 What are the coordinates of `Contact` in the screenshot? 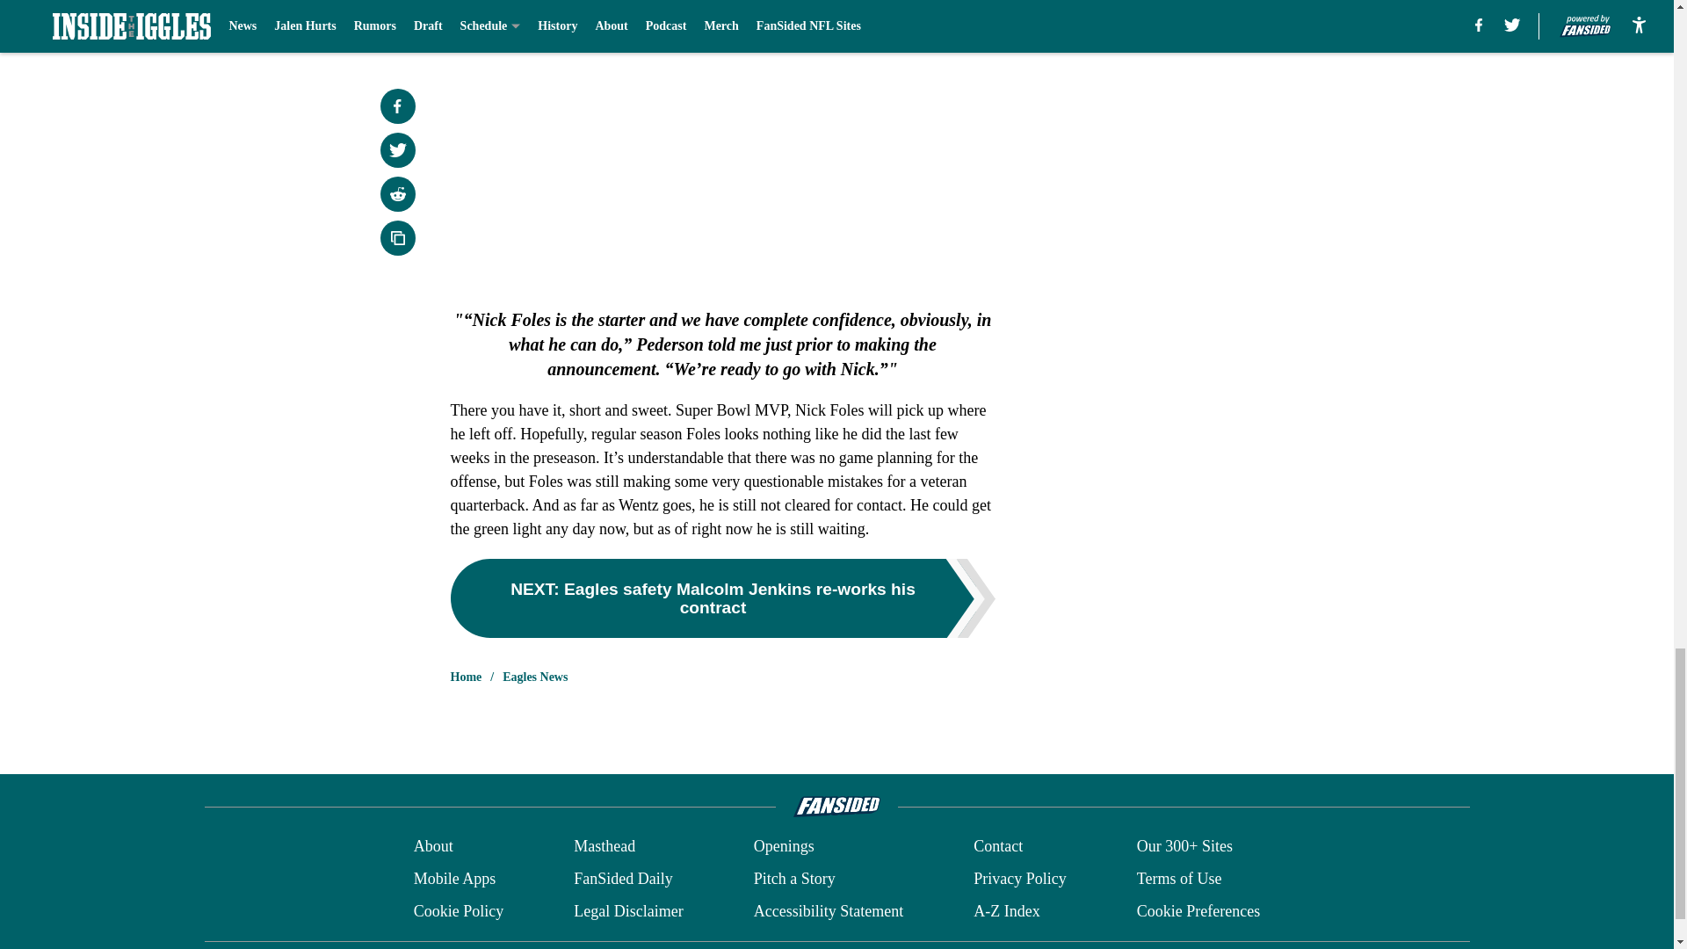 It's located at (997, 847).